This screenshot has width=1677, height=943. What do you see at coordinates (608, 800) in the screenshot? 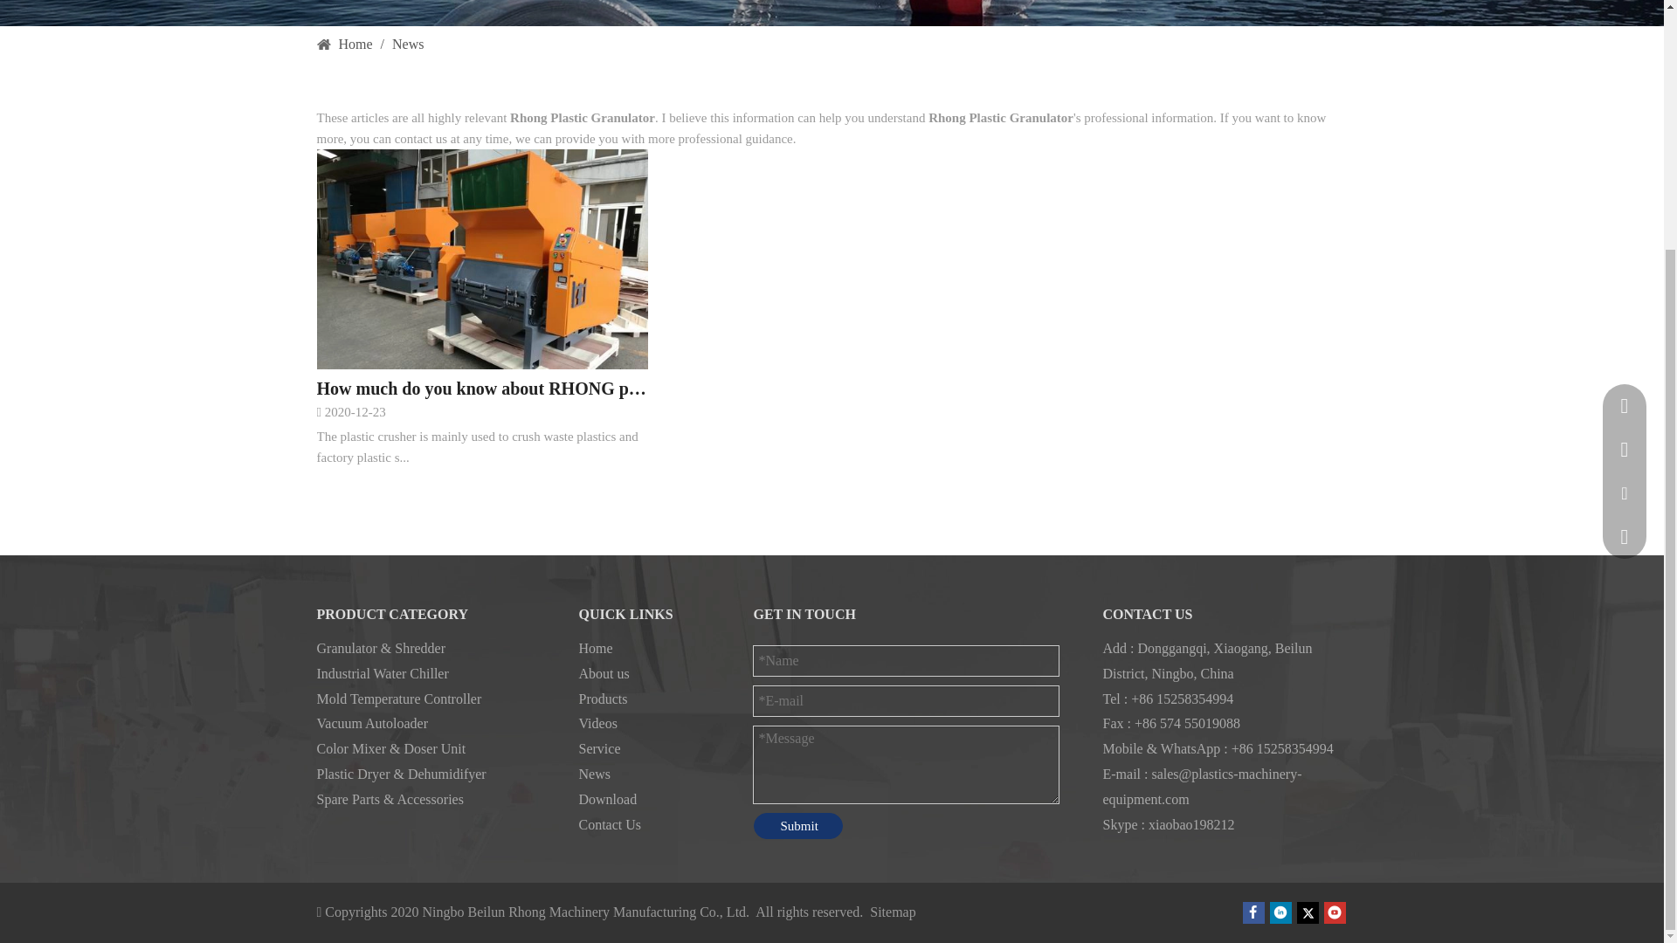
I see `Download` at bounding box center [608, 800].